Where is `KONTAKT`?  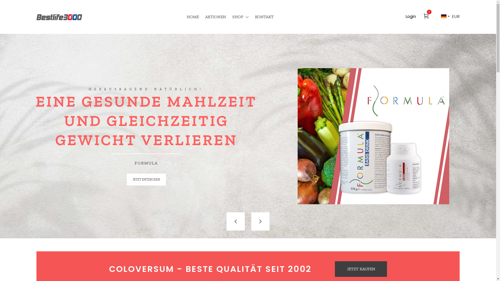 KONTAKT is located at coordinates (264, 17).